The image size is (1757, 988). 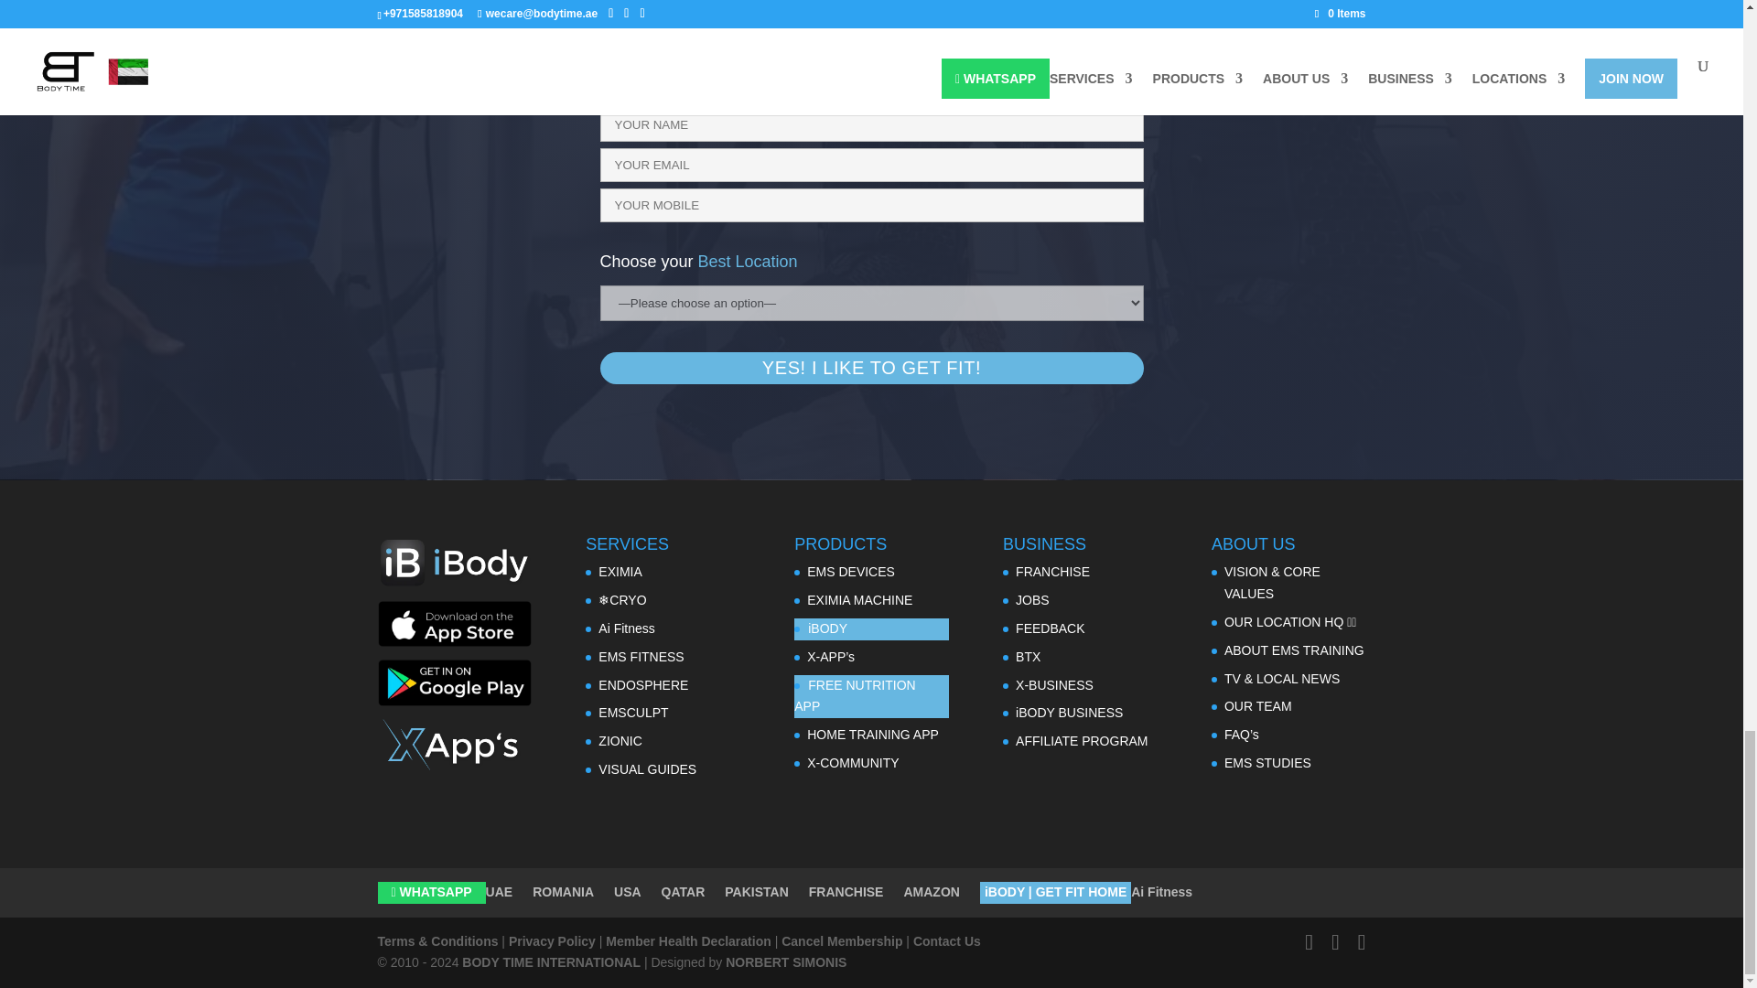 I want to click on YES! I LIKE TO GET FIT!, so click(x=871, y=368).